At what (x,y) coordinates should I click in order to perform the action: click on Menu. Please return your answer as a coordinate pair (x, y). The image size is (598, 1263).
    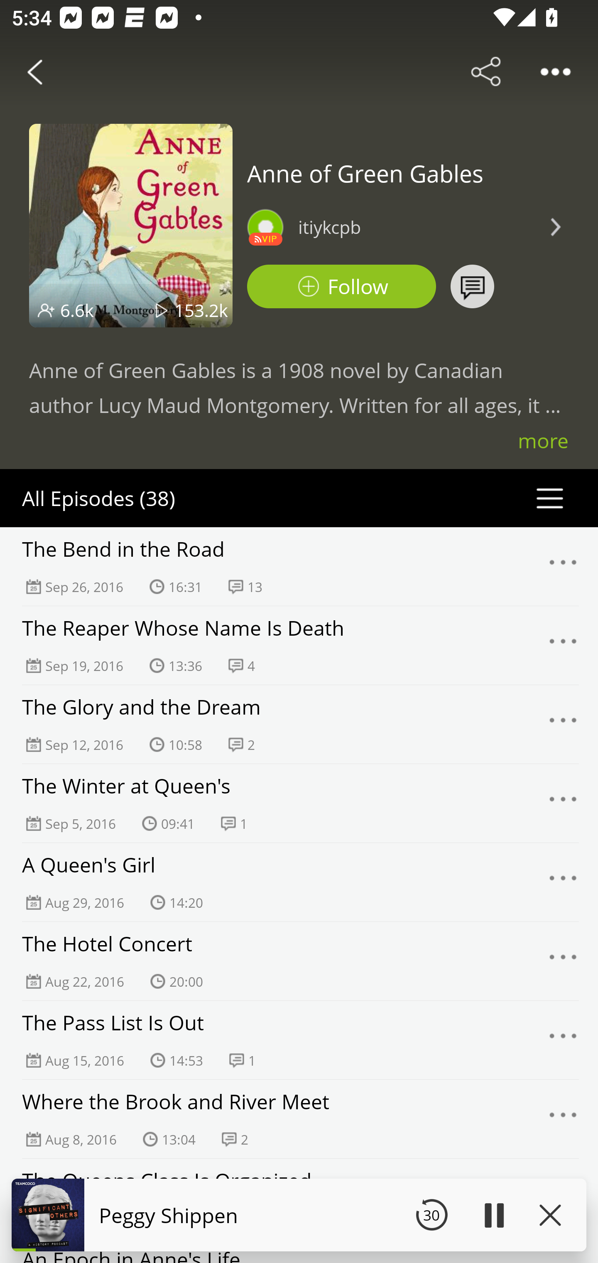
    Looking at the image, I should click on (563, 724).